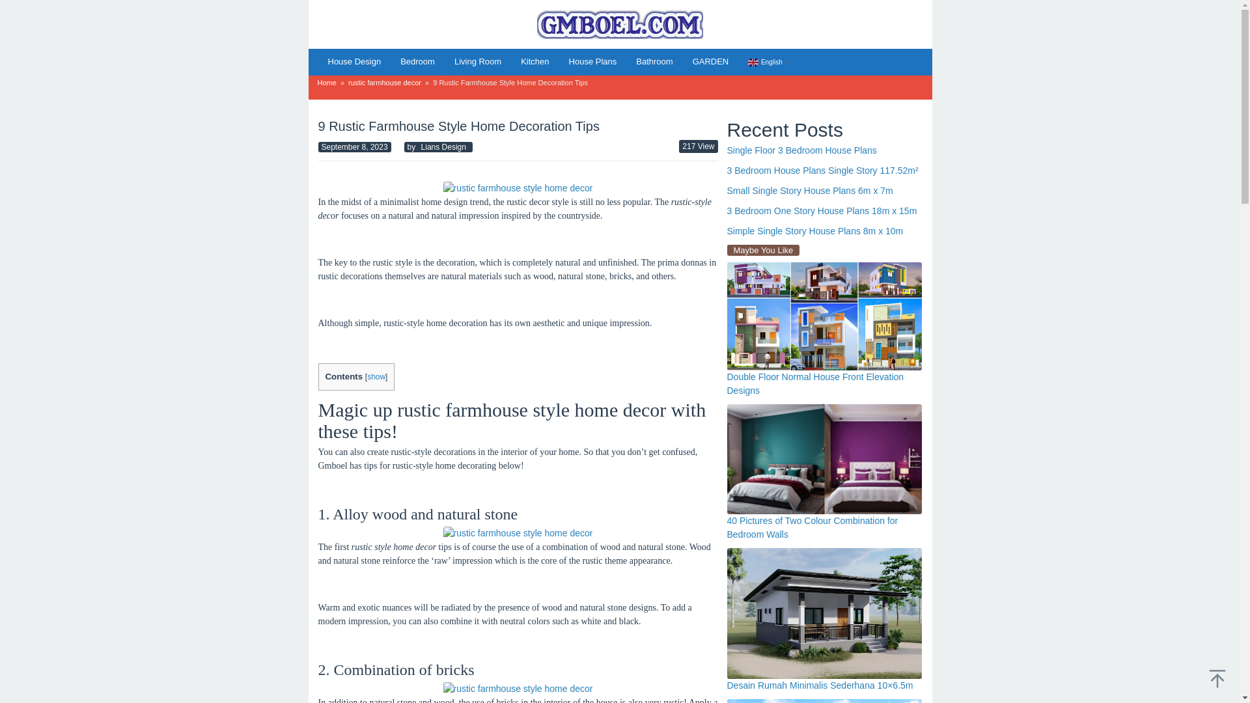  I want to click on House Plans, so click(592, 61).